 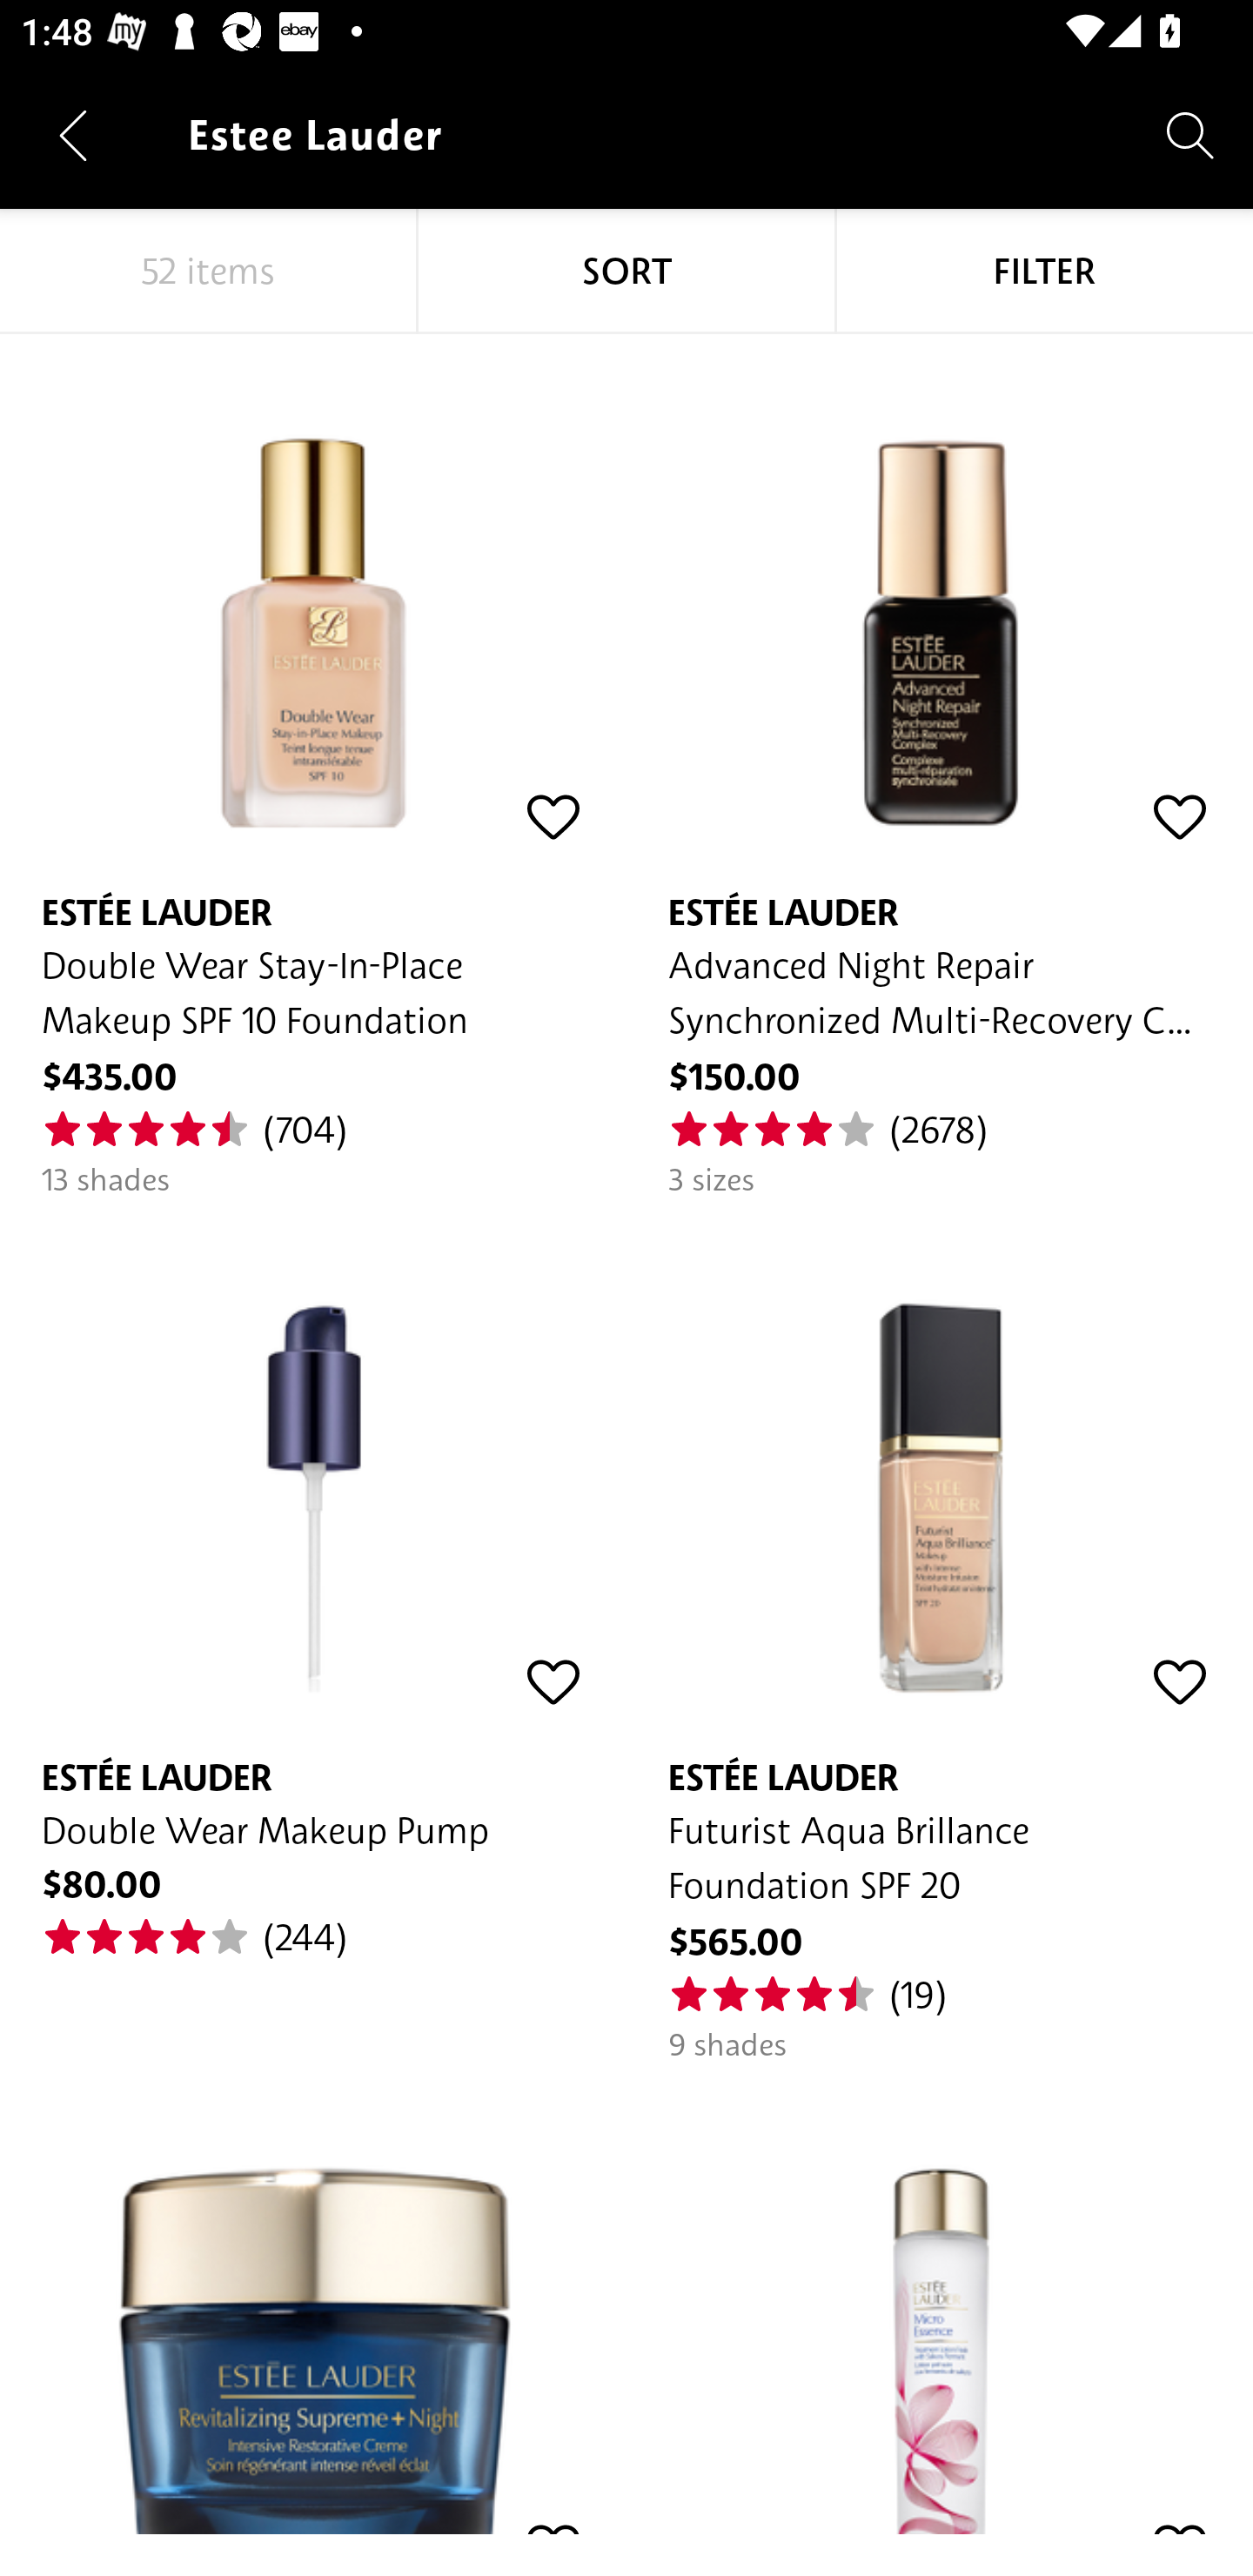 I want to click on ESTÉE LAUDER Double Wear Makeup Pump $80.00 (244), so click(x=313, y=1580).